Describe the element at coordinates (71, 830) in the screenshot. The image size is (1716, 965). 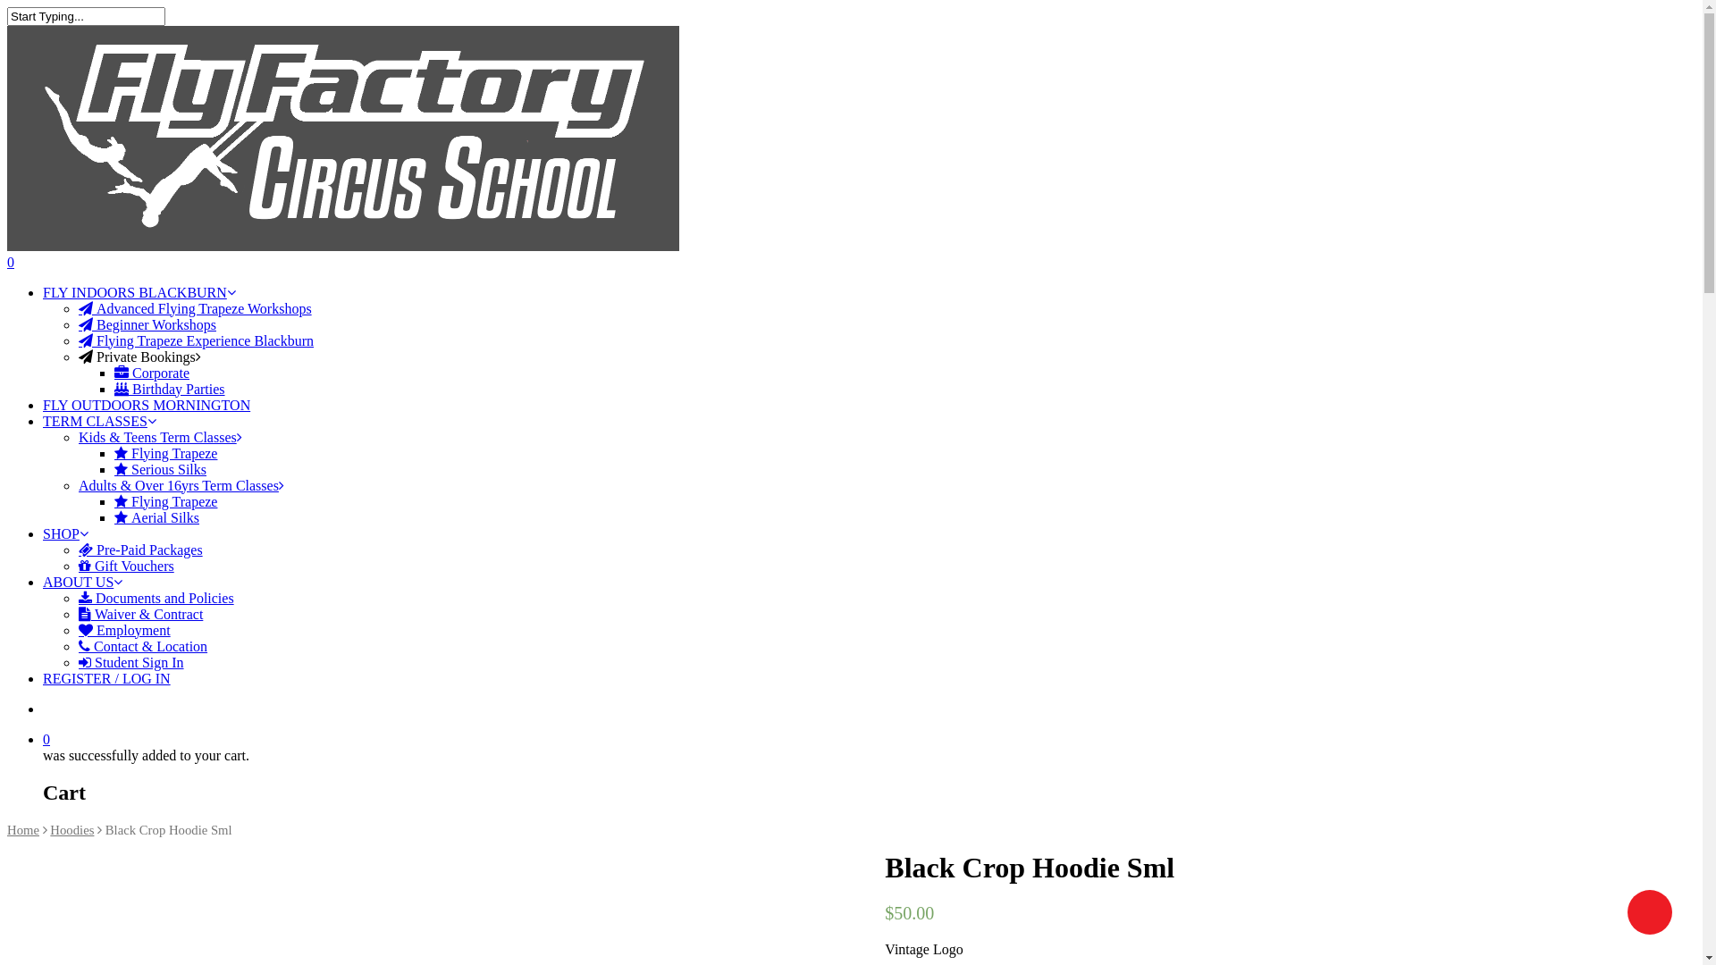
I see `Hoodies` at that location.